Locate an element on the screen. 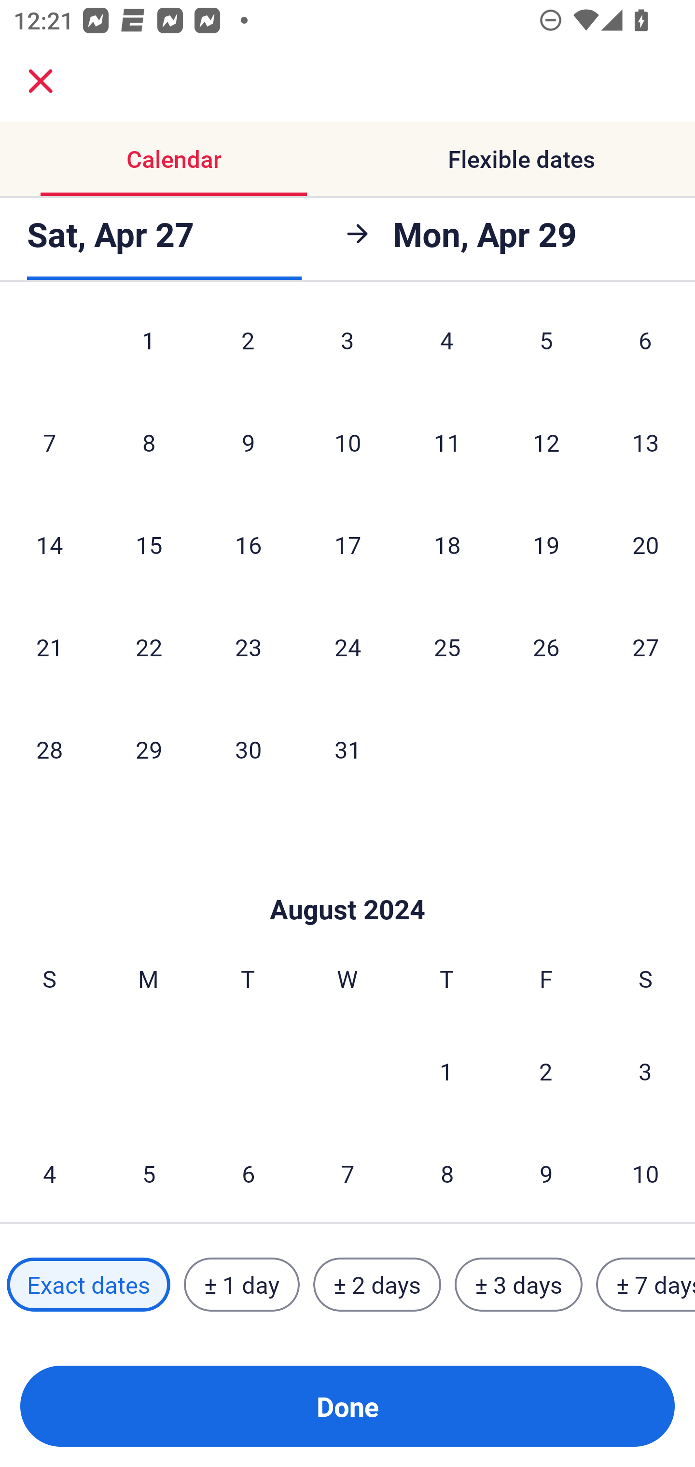 The image size is (695, 1467). 2 Friday, August 2, 2024 is located at coordinates (546, 1070).